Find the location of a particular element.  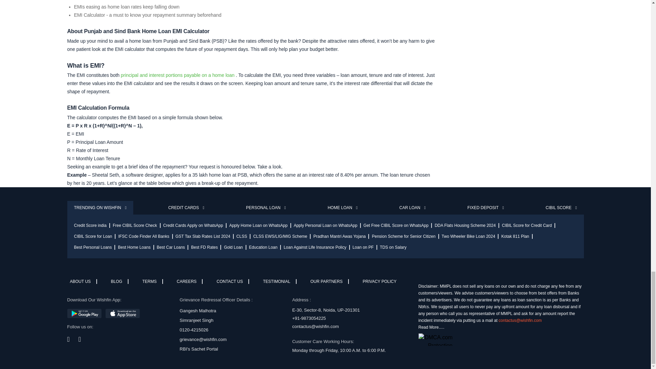

DMCA.com Protection Status is located at coordinates (500, 340).